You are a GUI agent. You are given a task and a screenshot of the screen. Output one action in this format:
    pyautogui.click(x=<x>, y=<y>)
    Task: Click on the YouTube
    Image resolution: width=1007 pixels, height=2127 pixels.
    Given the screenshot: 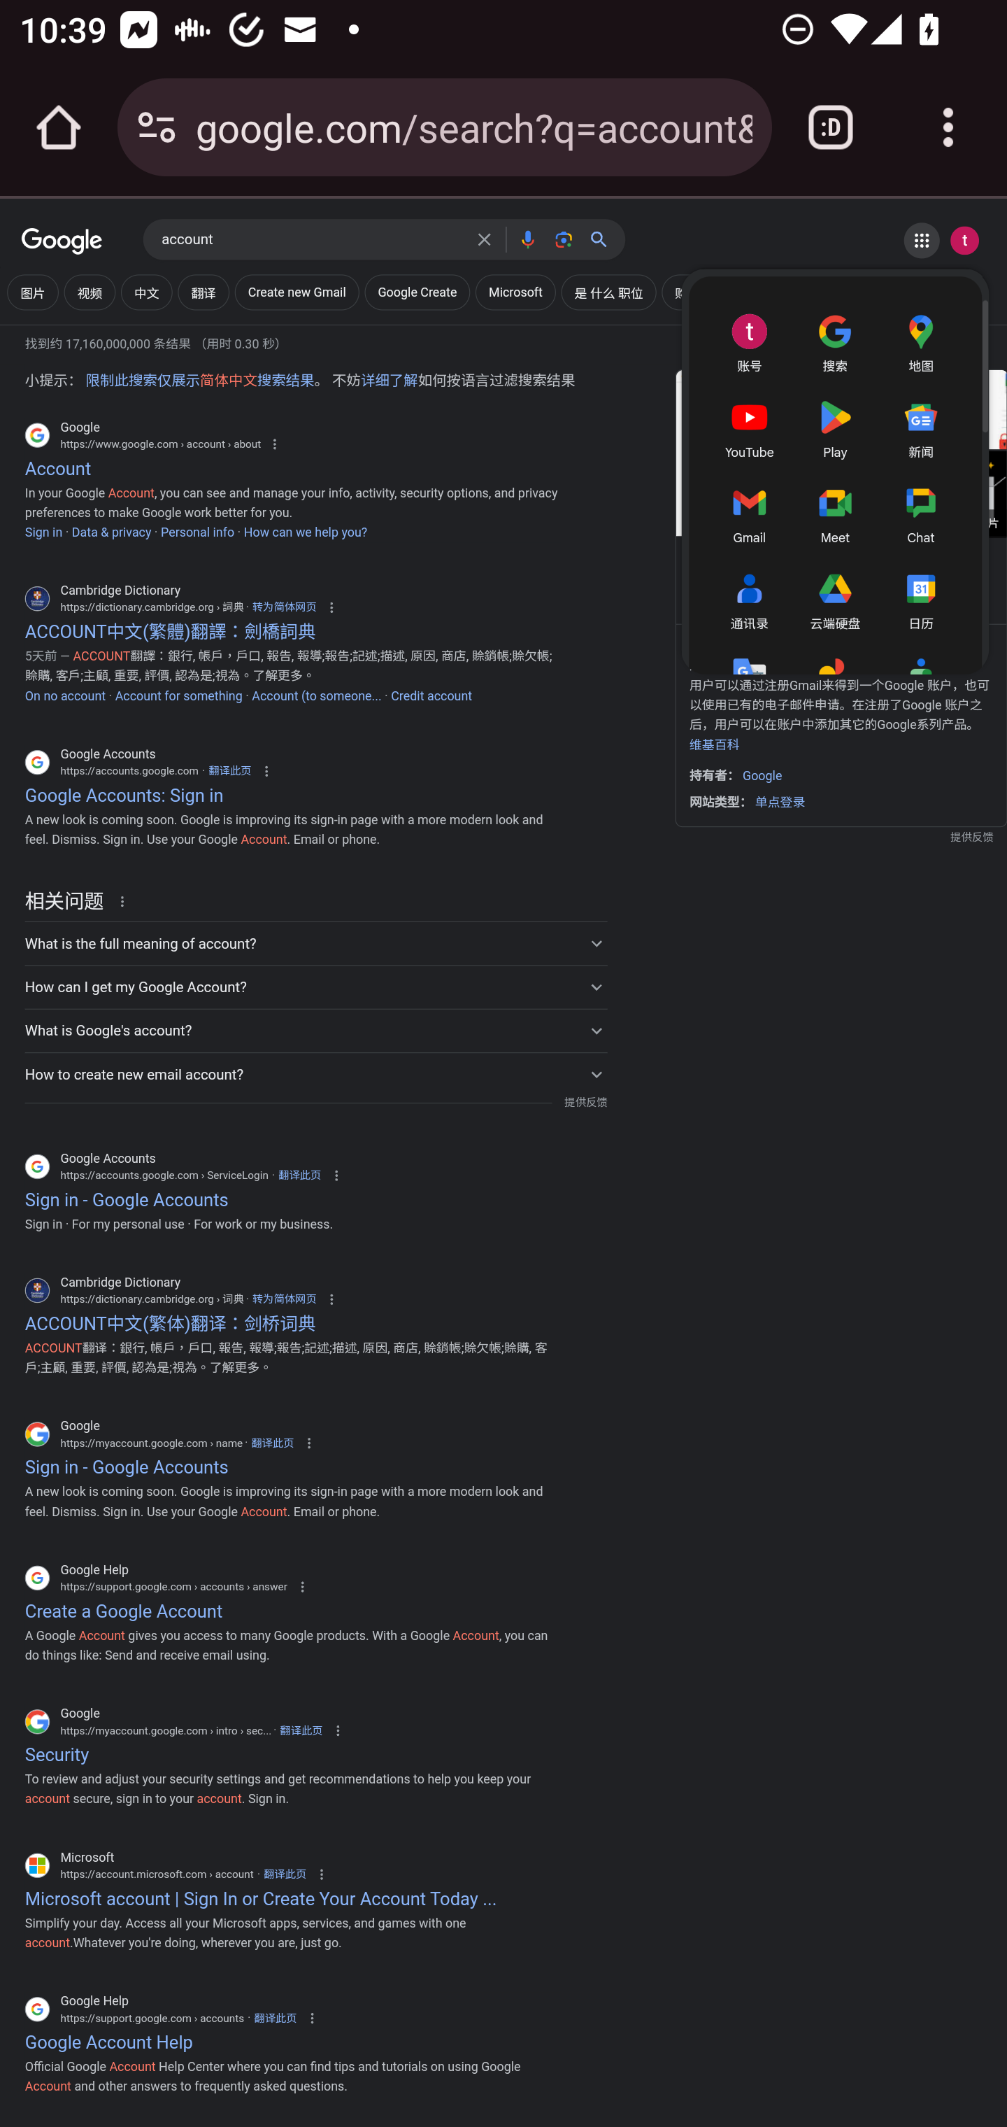 What is the action you would take?
    pyautogui.click(x=749, y=426)
    